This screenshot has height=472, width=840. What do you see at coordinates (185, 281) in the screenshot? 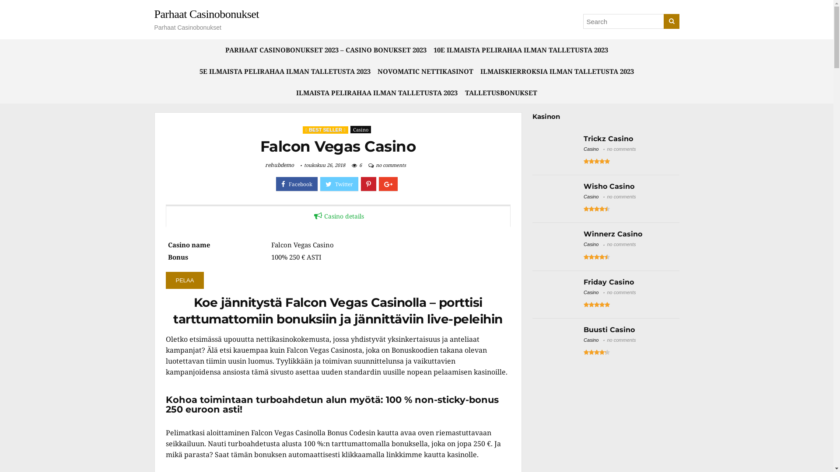
I see `PELAA` at bounding box center [185, 281].